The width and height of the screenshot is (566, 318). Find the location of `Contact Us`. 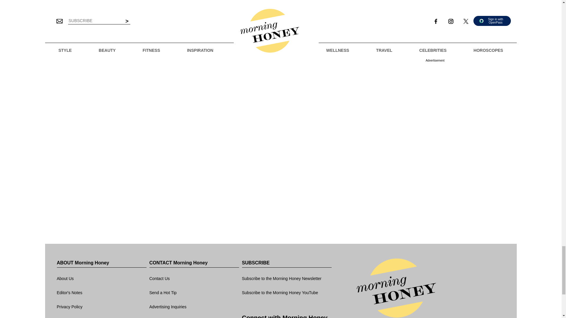

Contact Us is located at coordinates (194, 279).